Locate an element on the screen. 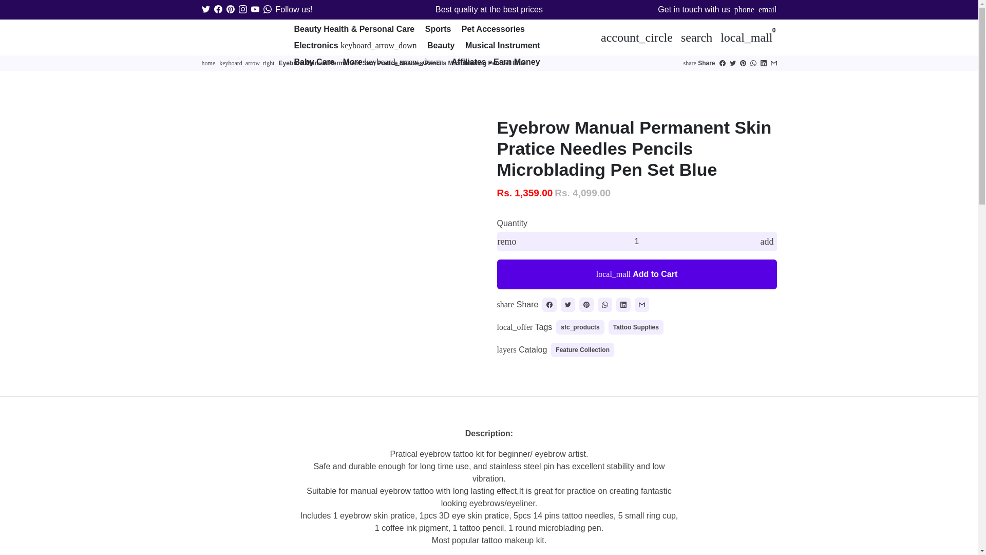  1 is located at coordinates (637, 242).